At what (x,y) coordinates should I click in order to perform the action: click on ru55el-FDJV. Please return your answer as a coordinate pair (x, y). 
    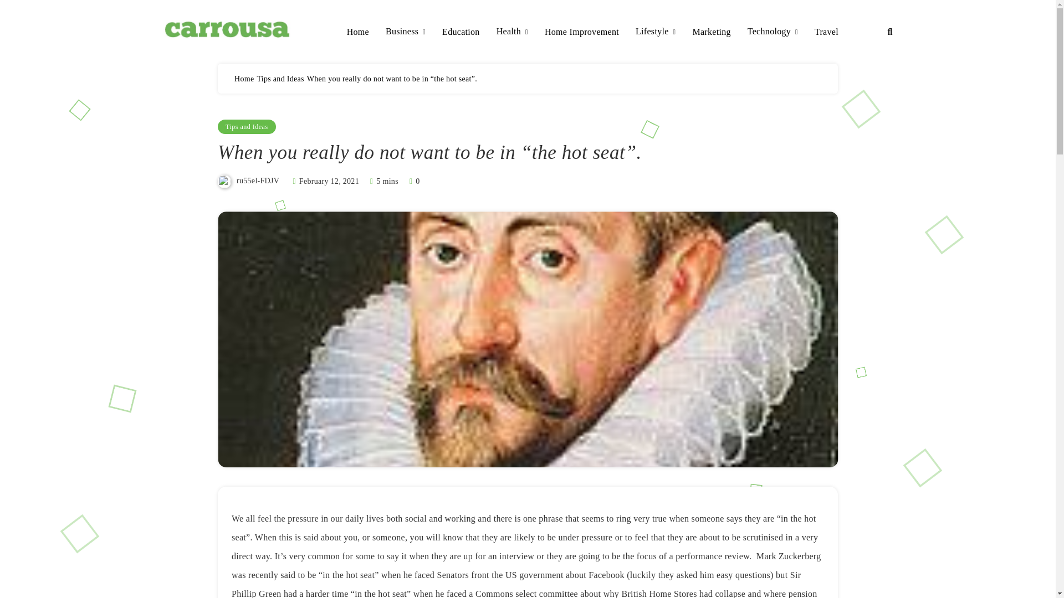
    Looking at the image, I should click on (257, 181).